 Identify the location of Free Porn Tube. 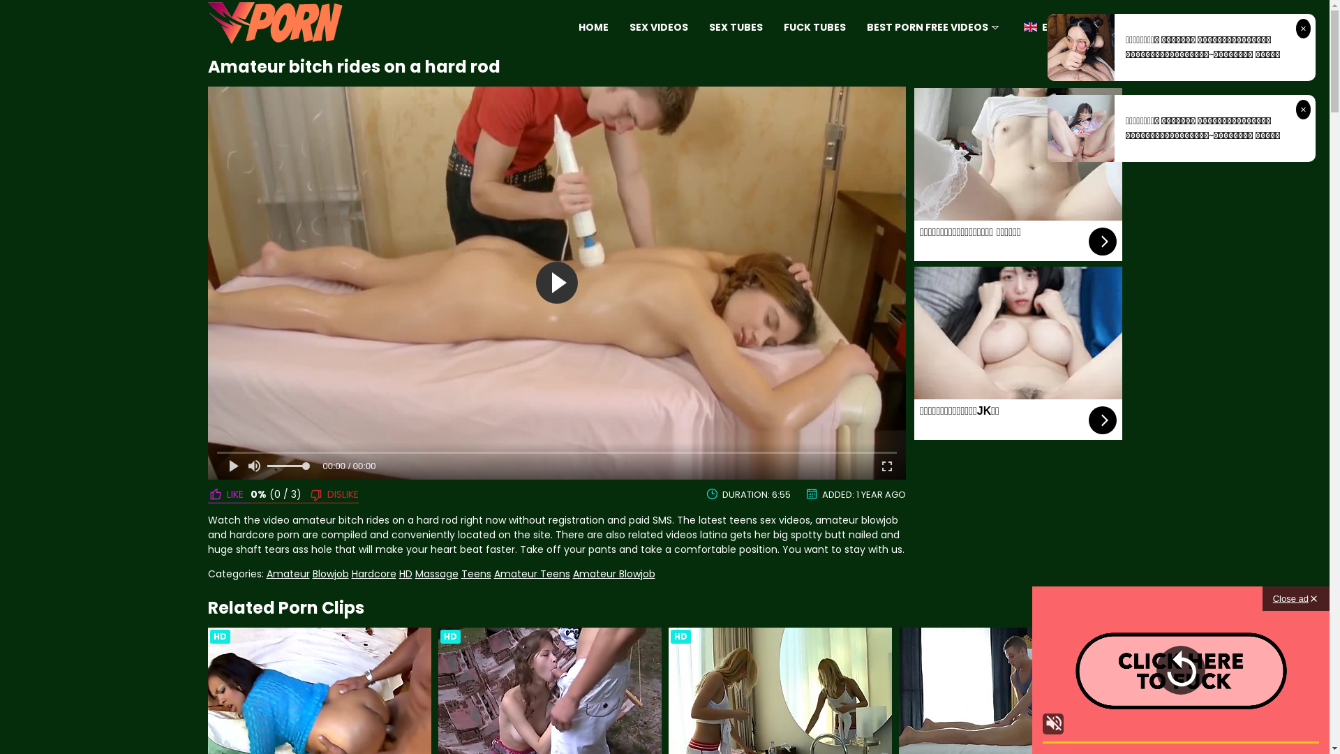
(275, 27).